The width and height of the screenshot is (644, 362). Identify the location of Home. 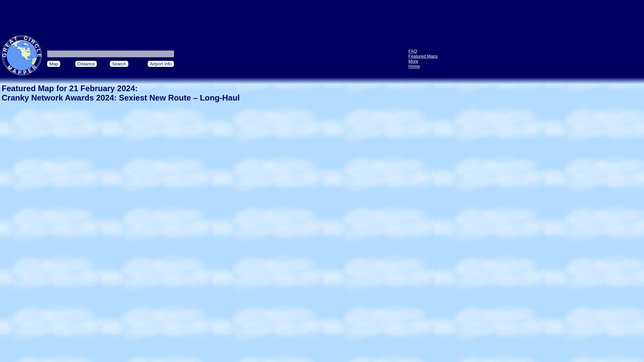
(414, 66).